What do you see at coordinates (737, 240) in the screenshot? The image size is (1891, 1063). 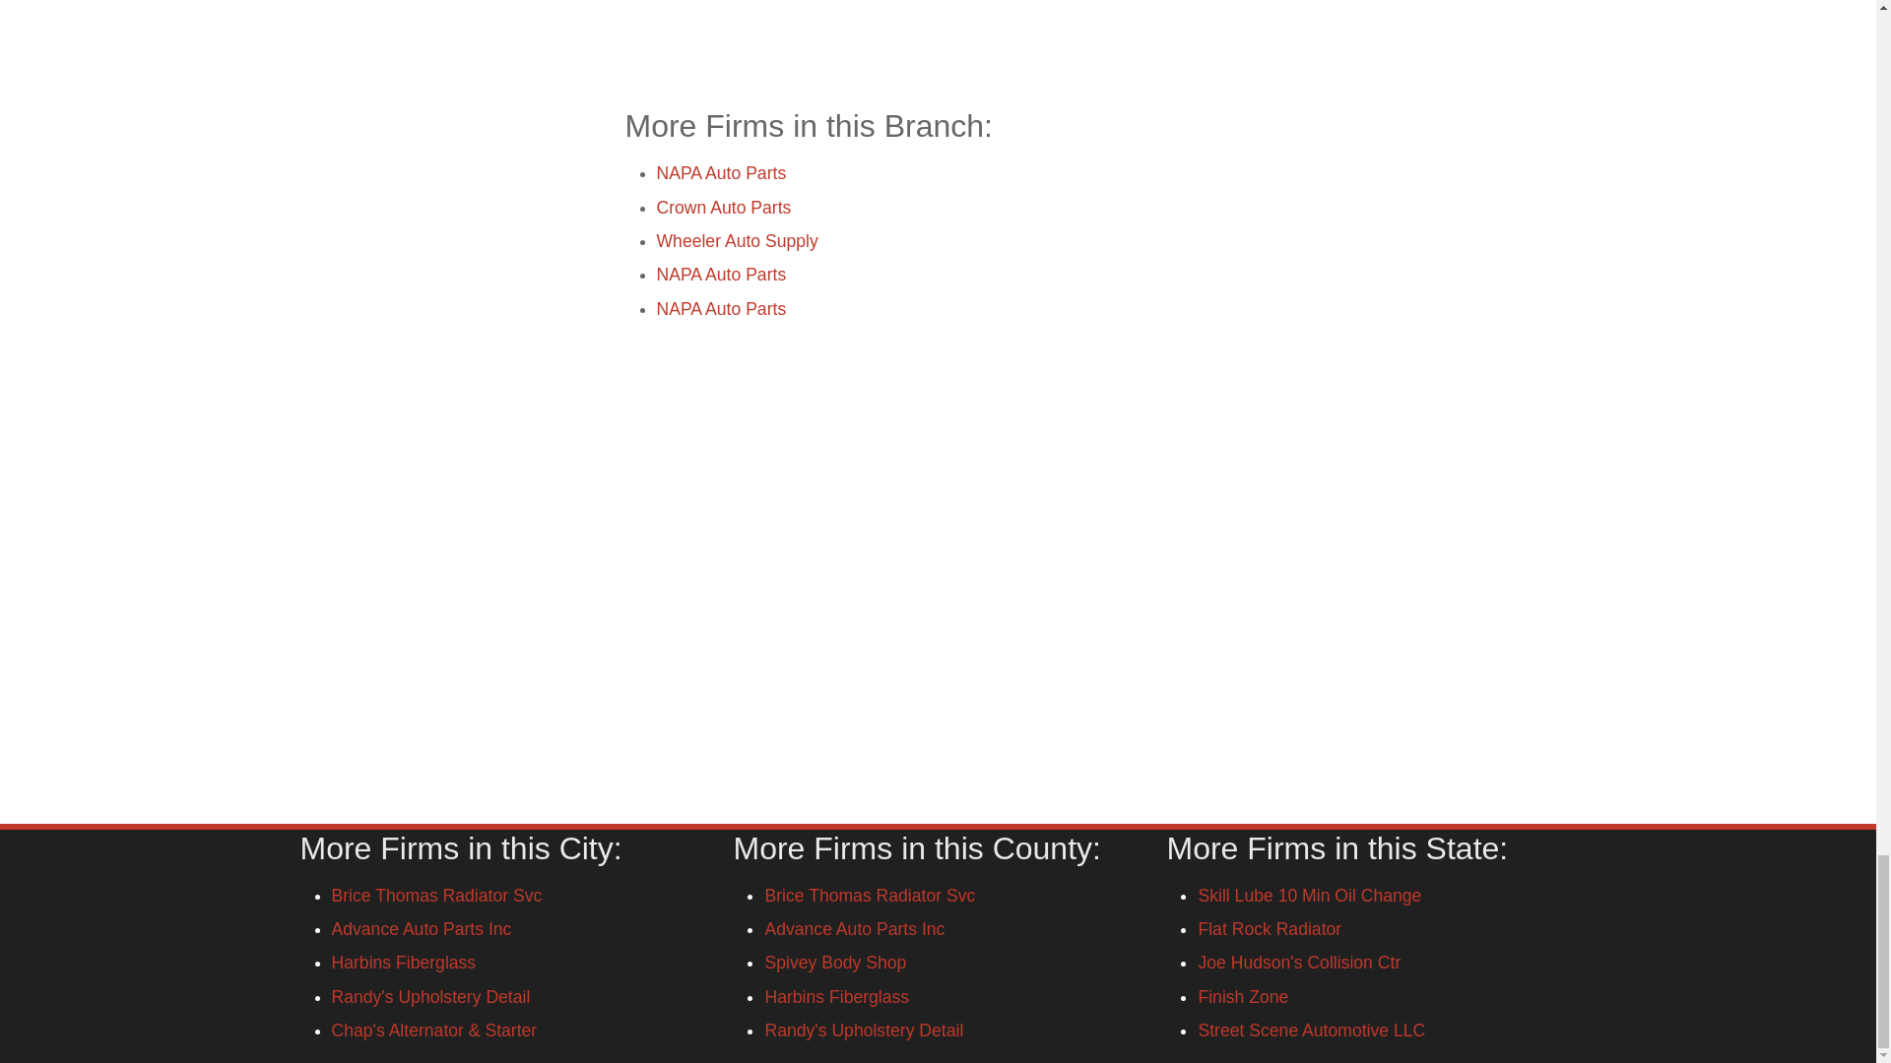 I see `Wheeler Auto Supply` at bounding box center [737, 240].